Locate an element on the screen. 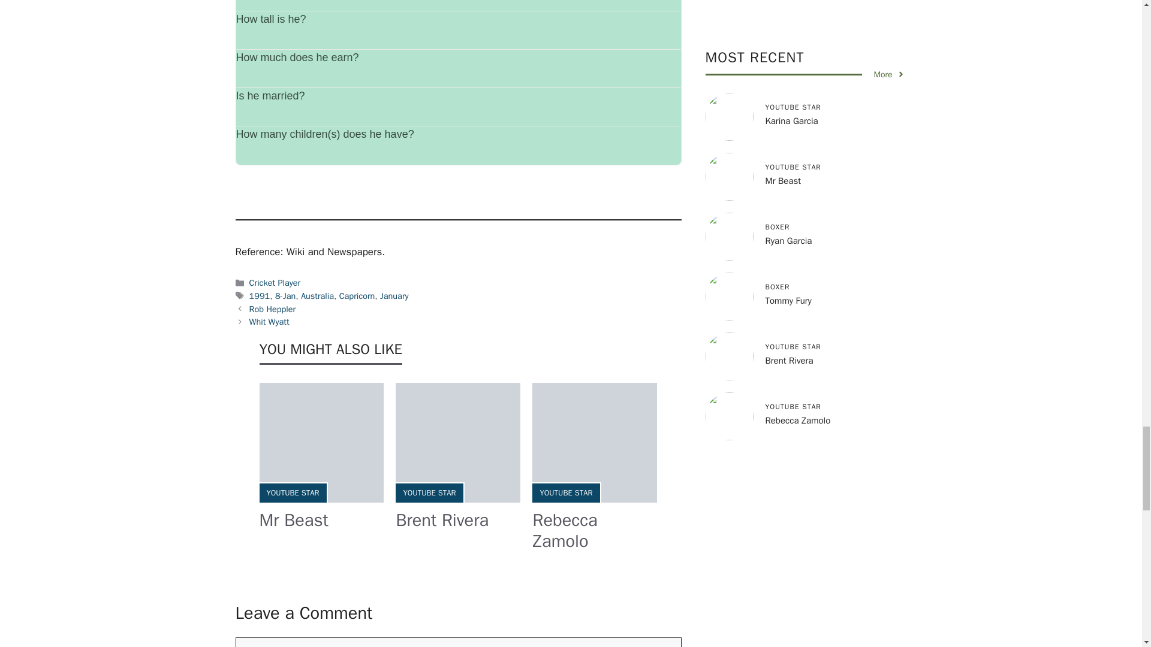 The width and height of the screenshot is (1151, 647). Capricorn is located at coordinates (357, 296).